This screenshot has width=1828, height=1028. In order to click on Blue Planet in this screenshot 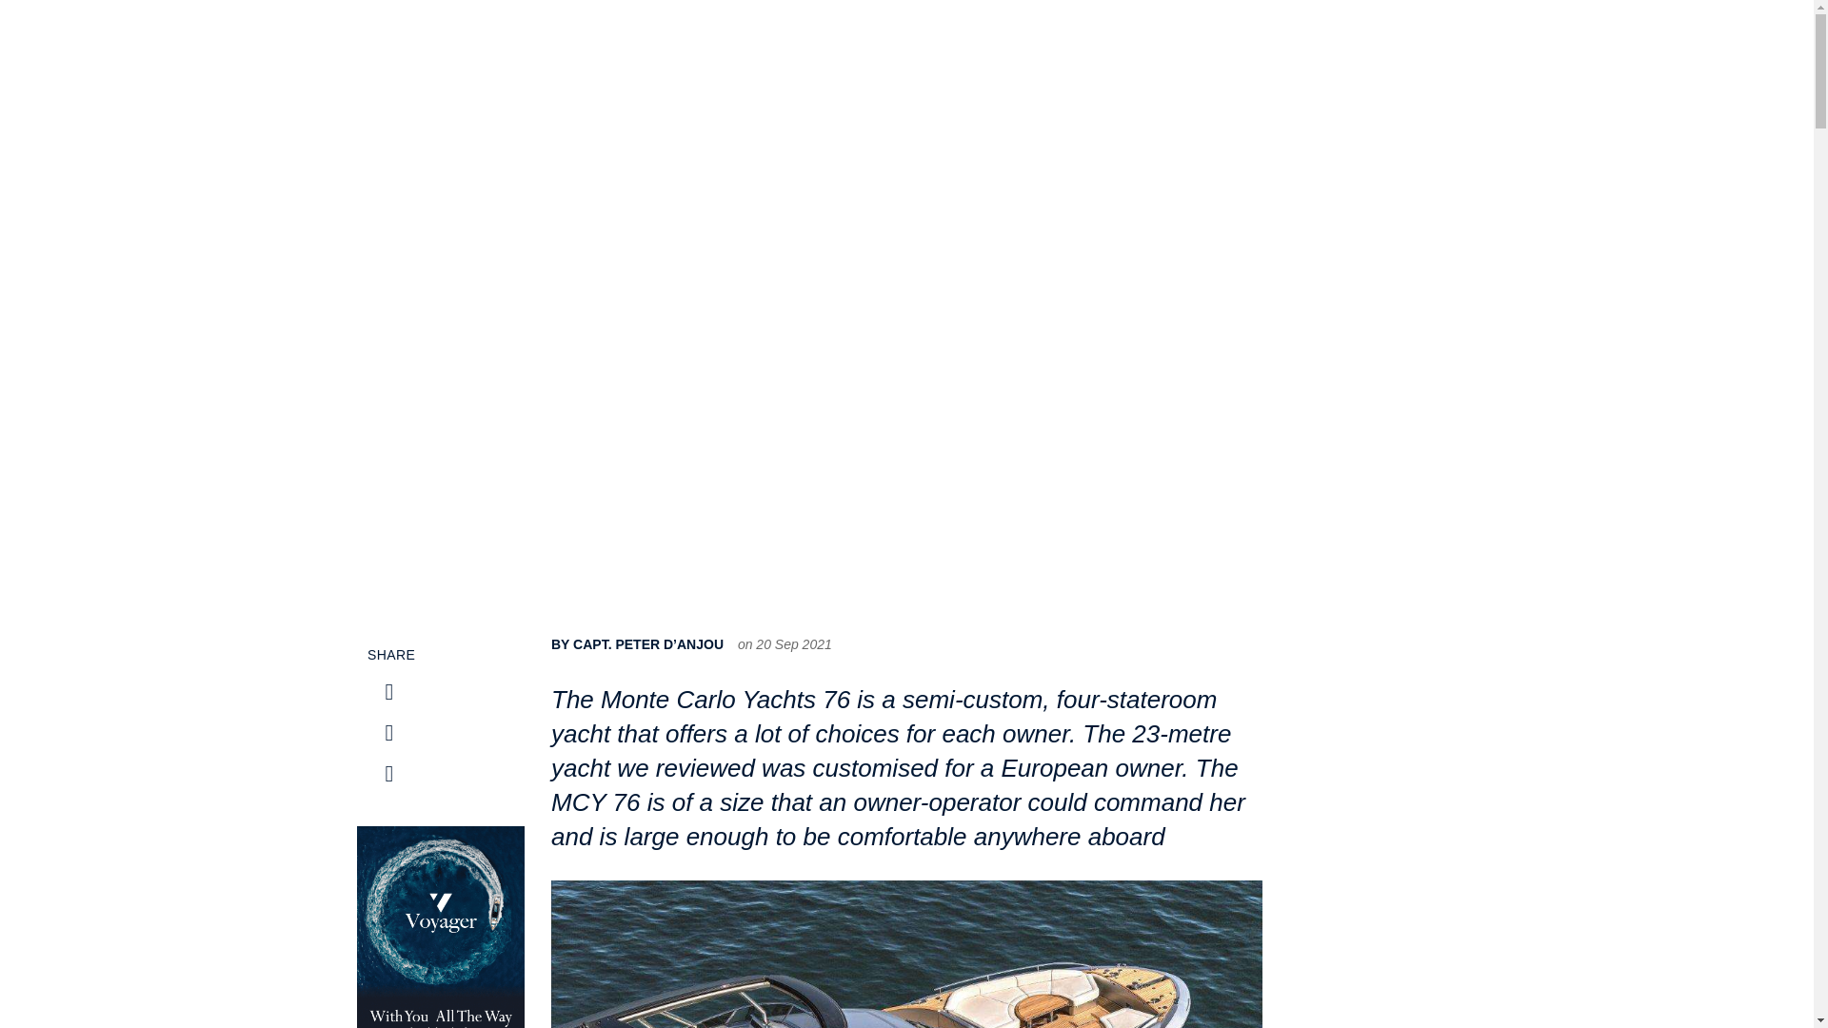, I will do `click(1207, 63)`.